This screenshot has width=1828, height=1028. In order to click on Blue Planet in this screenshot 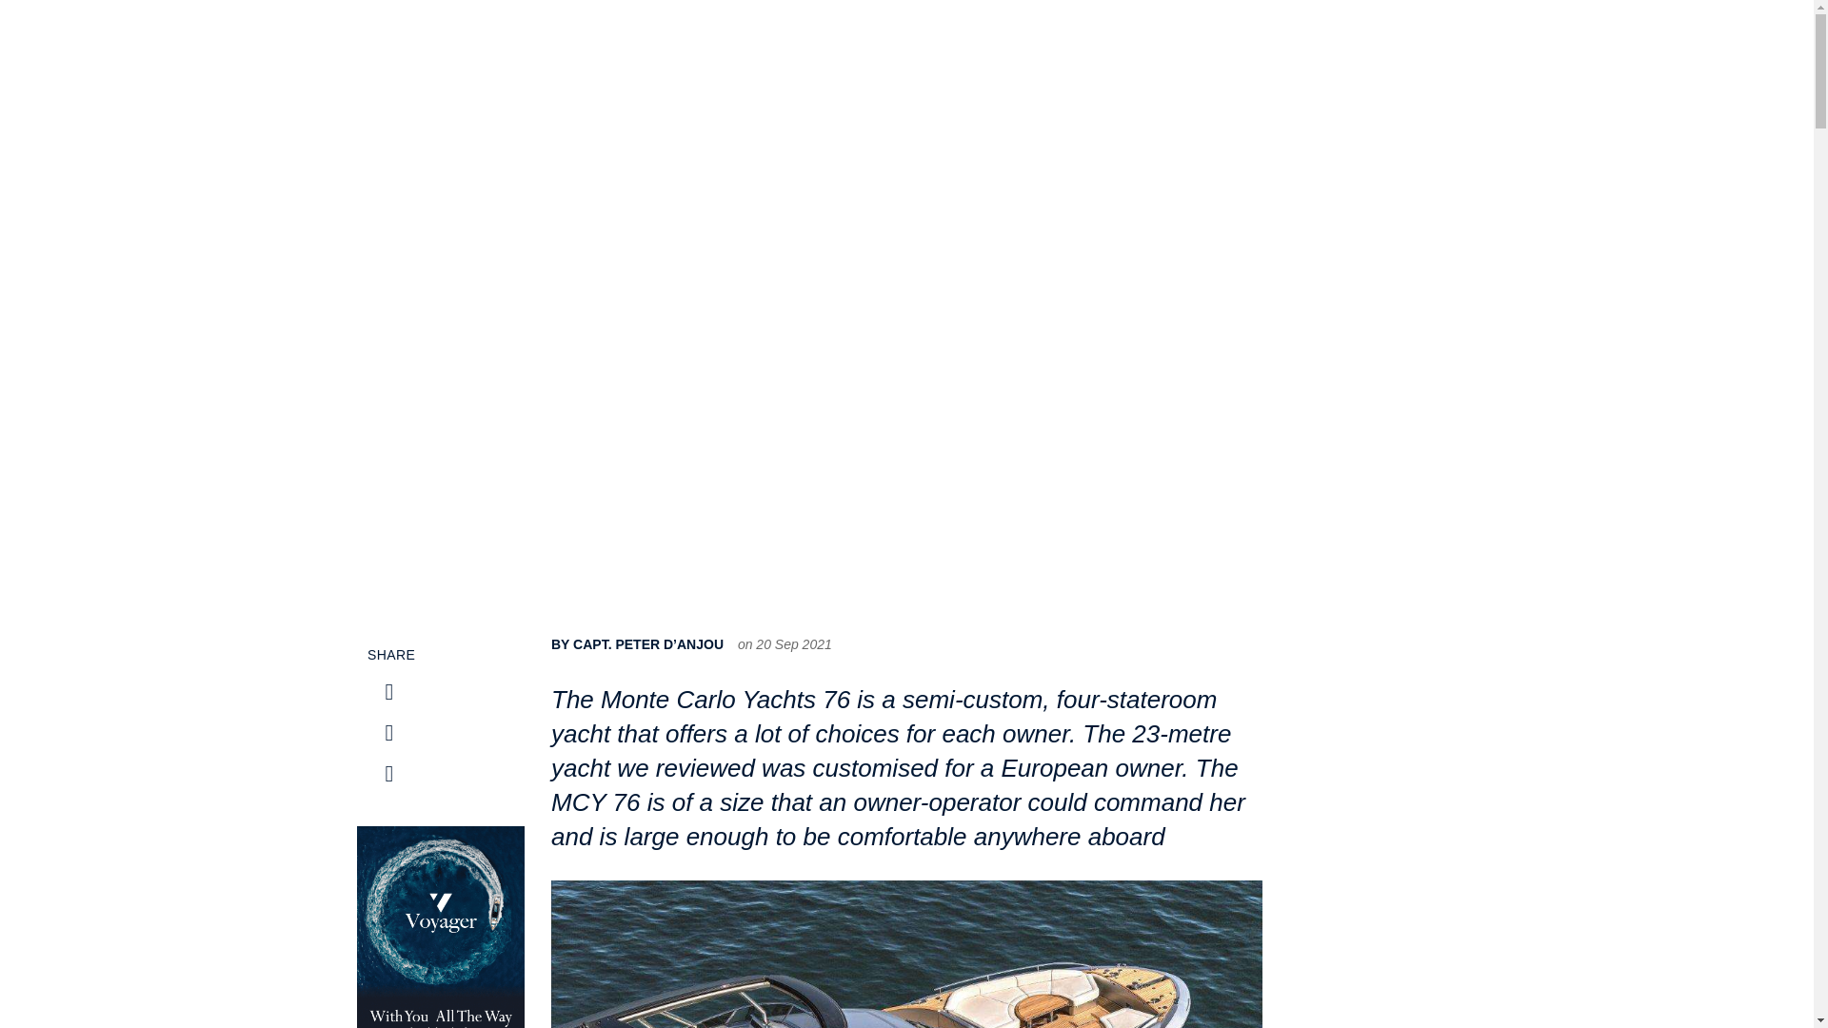, I will do `click(1207, 63)`.